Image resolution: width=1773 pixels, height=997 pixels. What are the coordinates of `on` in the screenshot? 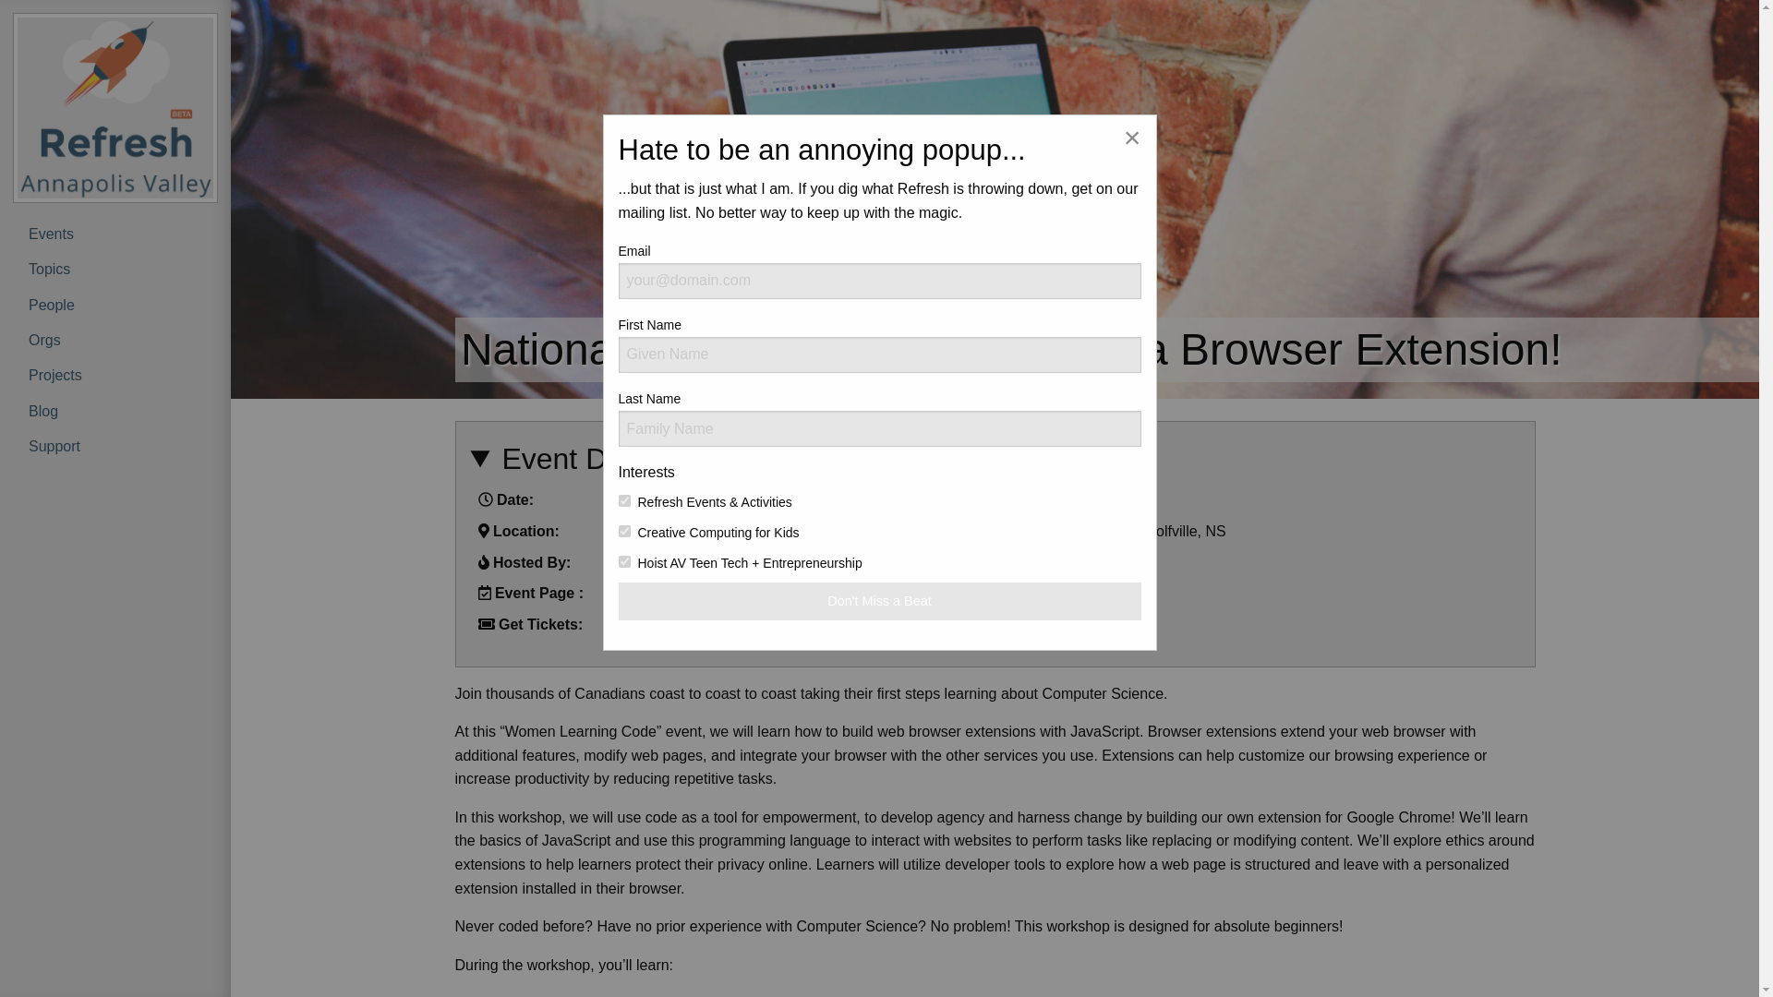 It's located at (624, 500).